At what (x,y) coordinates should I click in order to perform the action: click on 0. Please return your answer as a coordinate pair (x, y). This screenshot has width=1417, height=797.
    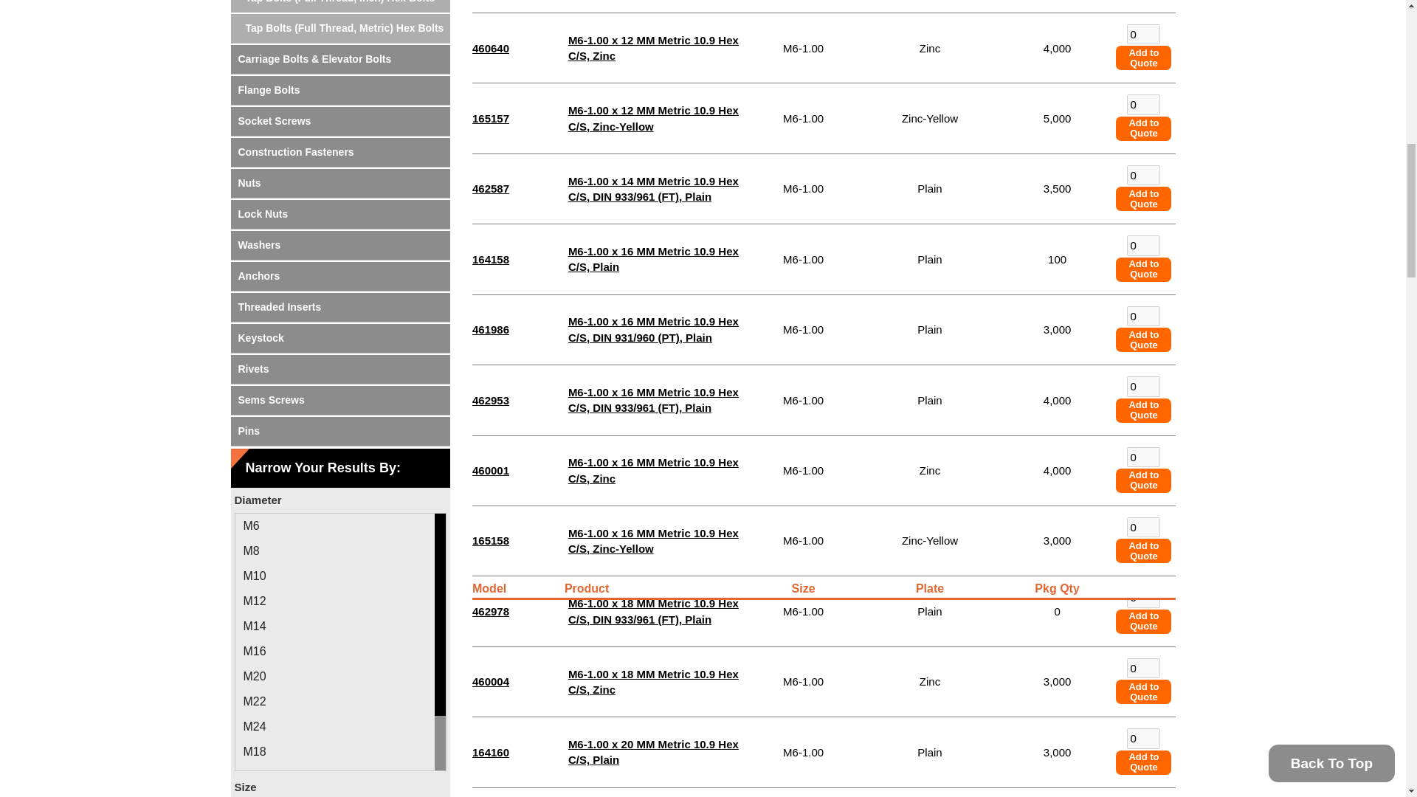
    Looking at the image, I should click on (1143, 596).